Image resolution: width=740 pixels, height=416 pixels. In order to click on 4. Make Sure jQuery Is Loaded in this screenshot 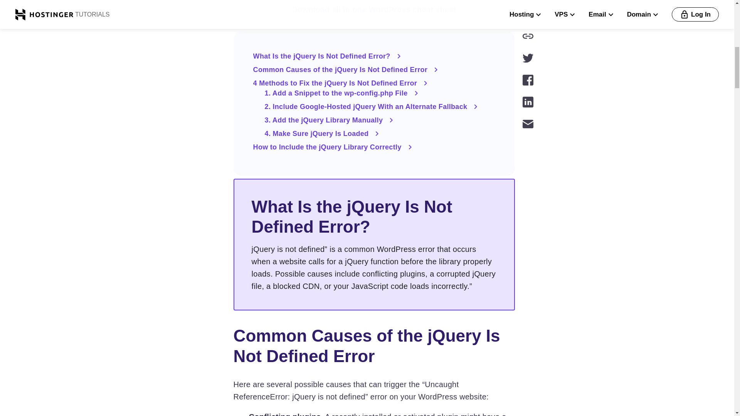, I will do `click(380, 133)`.